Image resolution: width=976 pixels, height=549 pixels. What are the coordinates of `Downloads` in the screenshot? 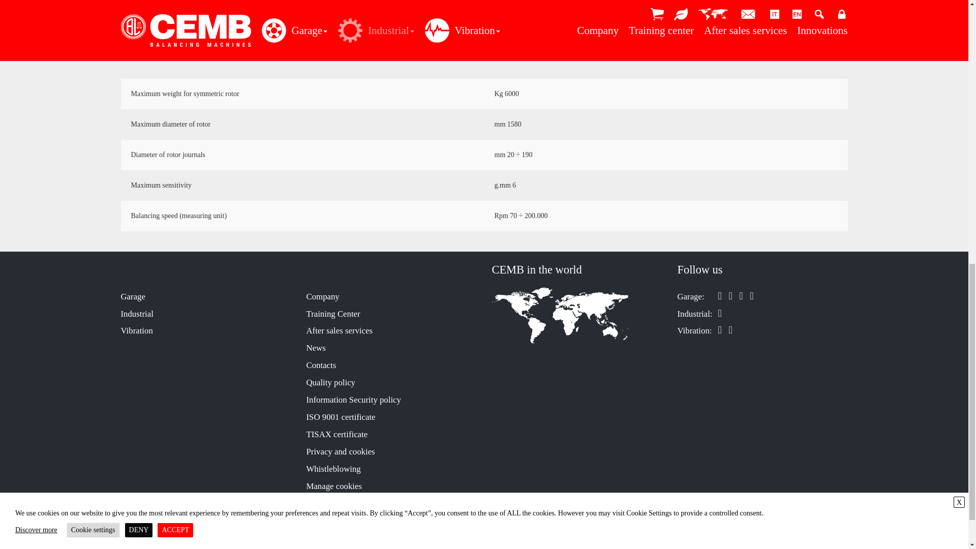 It's located at (574, 34).